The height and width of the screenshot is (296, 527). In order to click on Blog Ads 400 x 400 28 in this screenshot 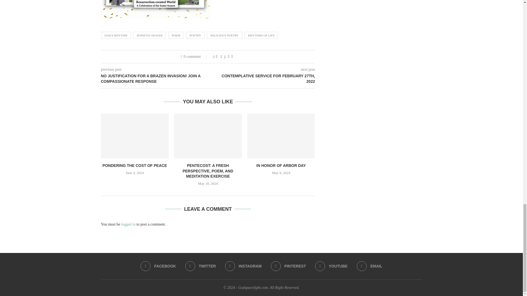, I will do `click(156, 9)`.